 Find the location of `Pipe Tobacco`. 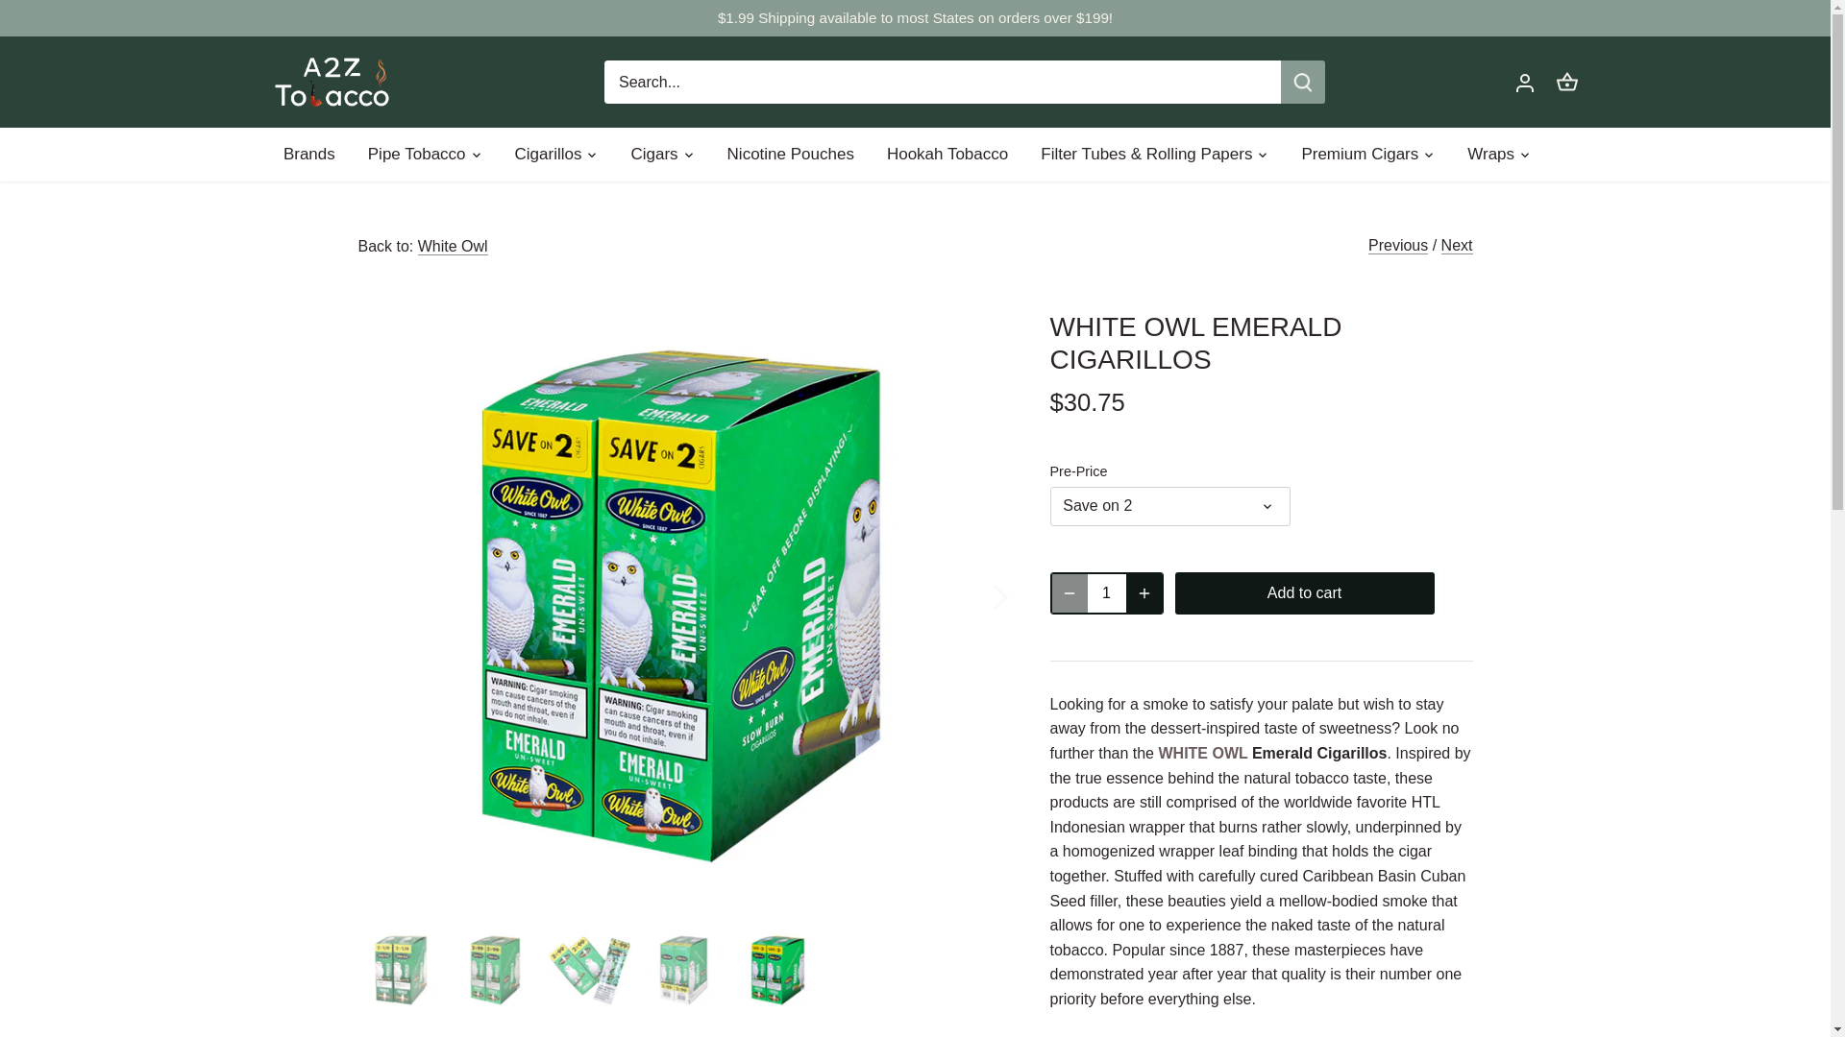

Pipe Tobacco is located at coordinates (417, 154).